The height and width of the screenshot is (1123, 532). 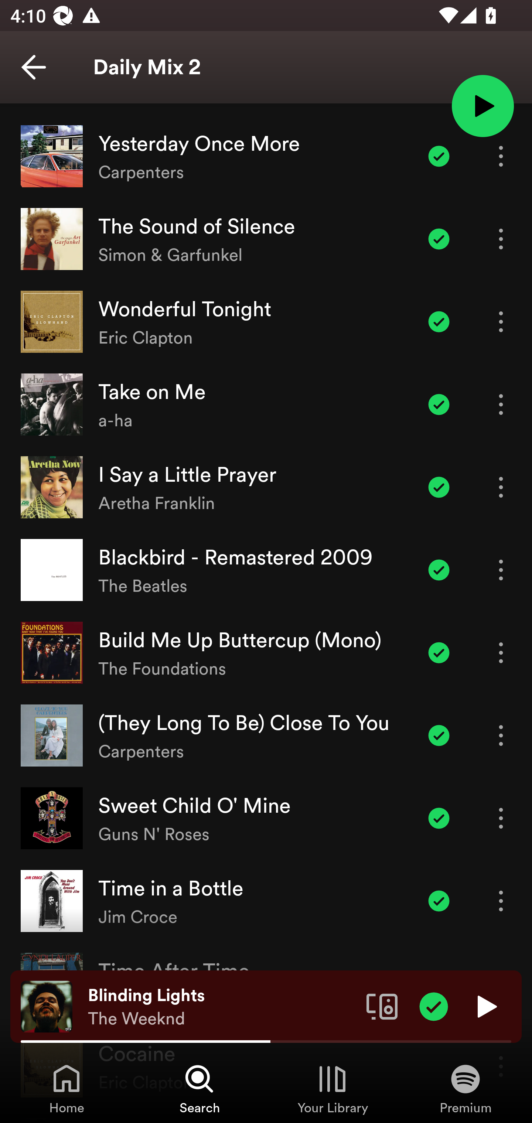 I want to click on Home, Tab 1 of 4 Home Home, so click(x=66, y=1088).